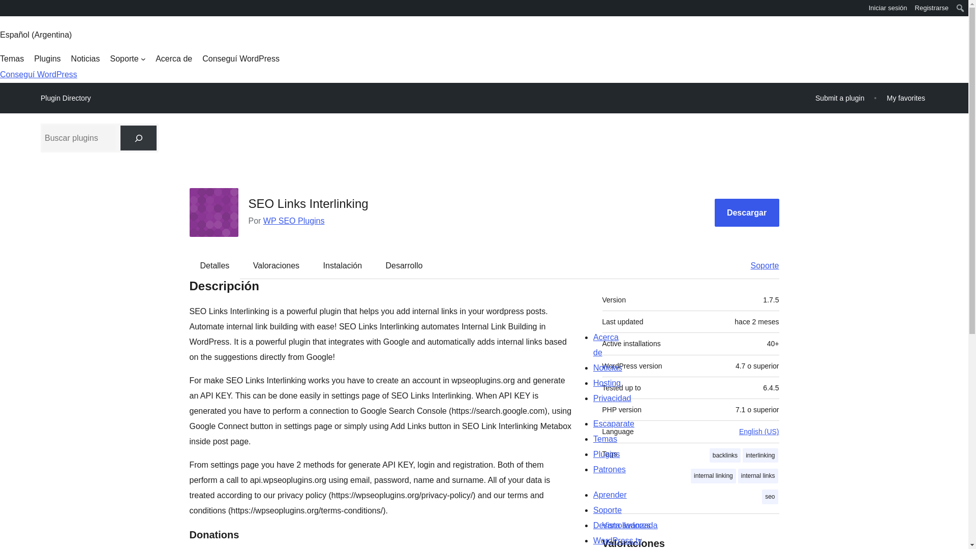 The height and width of the screenshot is (549, 976). Describe the element at coordinates (906, 98) in the screenshot. I see `My favorites` at that location.